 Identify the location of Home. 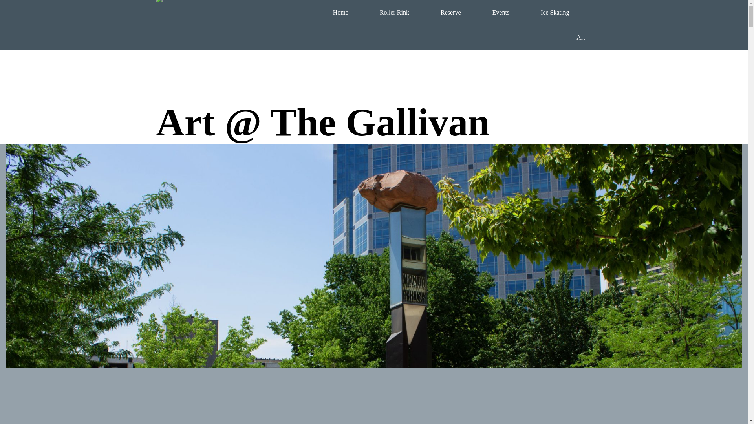
(341, 12).